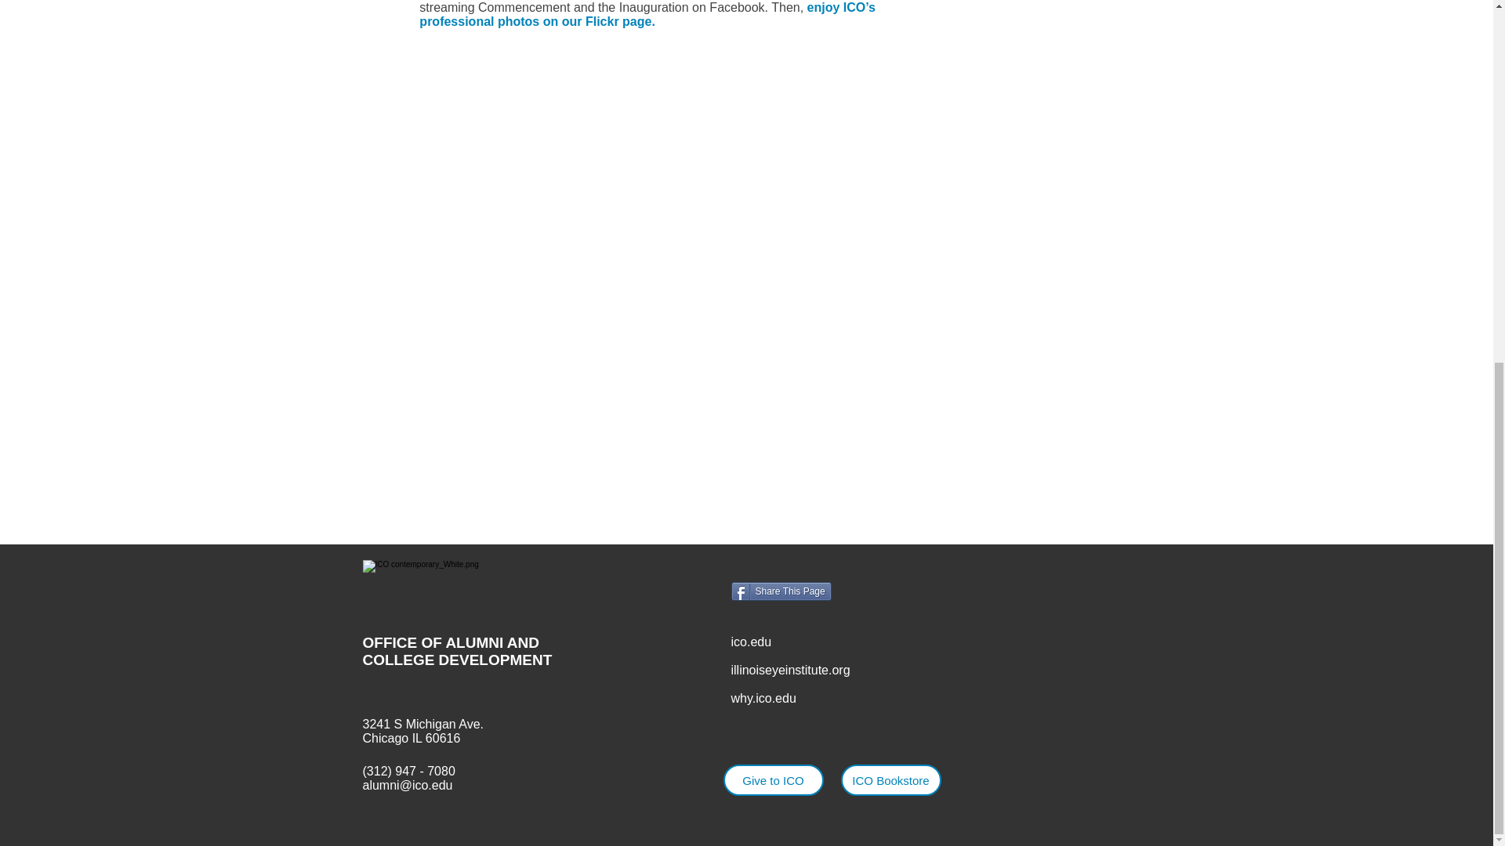  What do you see at coordinates (890, 780) in the screenshot?
I see `ICO Bookstore` at bounding box center [890, 780].